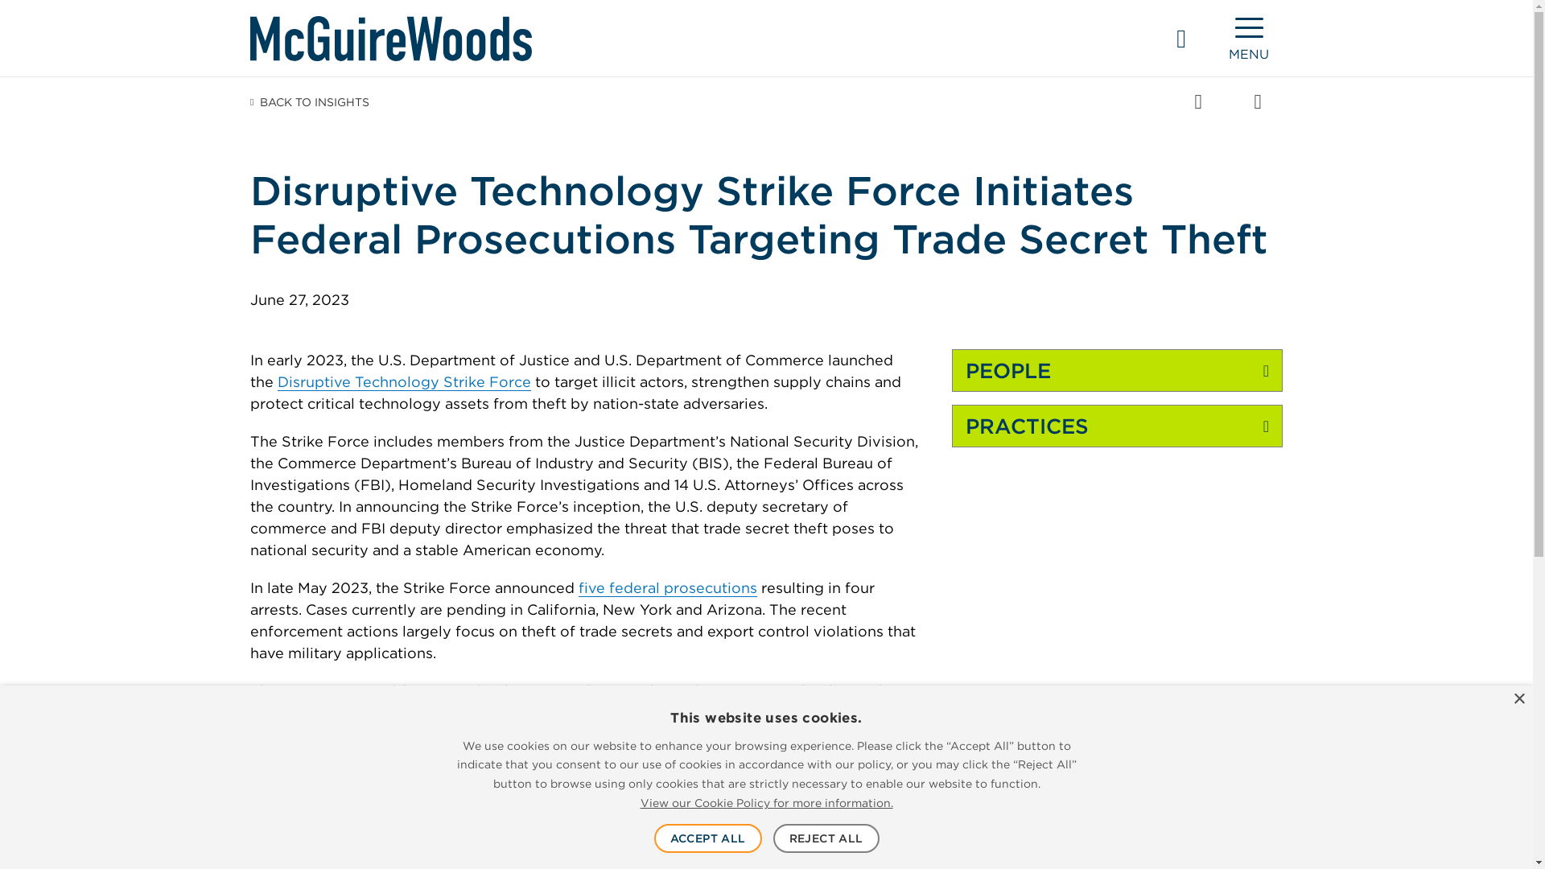 This screenshot has height=869, width=1545. What do you see at coordinates (309, 101) in the screenshot?
I see `BACK TO INSIGHTS` at bounding box center [309, 101].